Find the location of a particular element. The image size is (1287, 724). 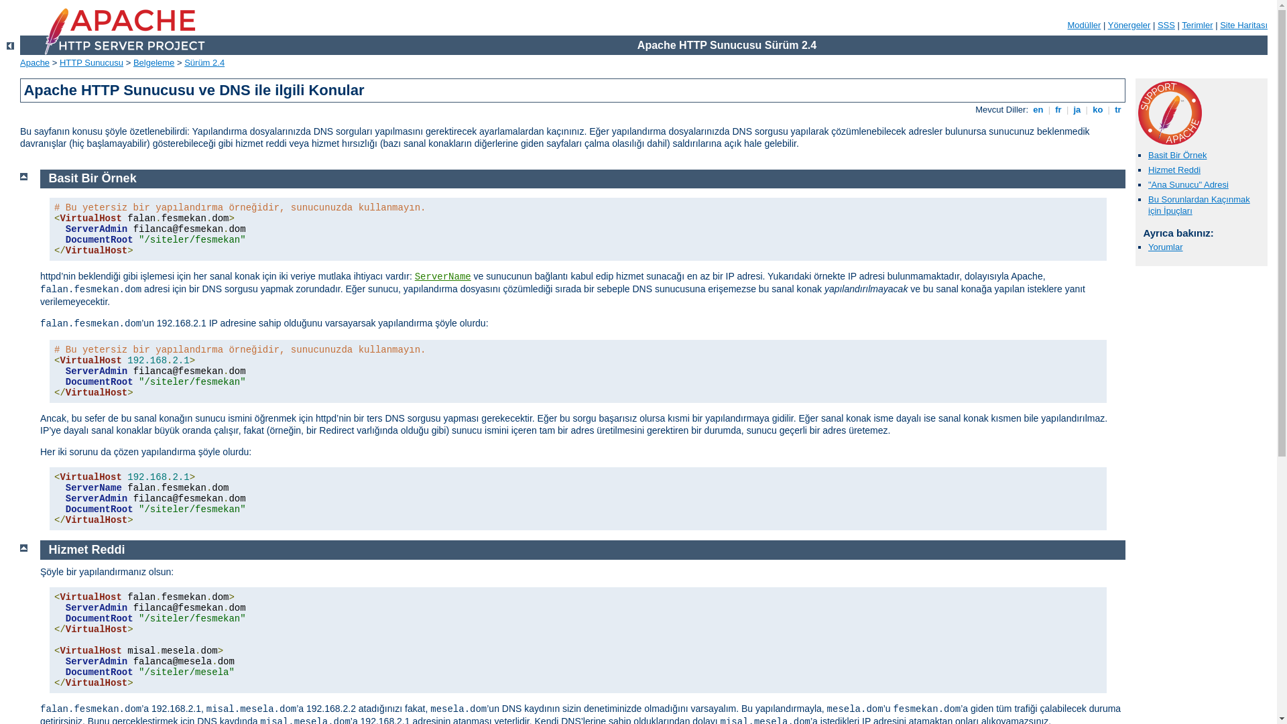

Yorumlar is located at coordinates (1166, 247).